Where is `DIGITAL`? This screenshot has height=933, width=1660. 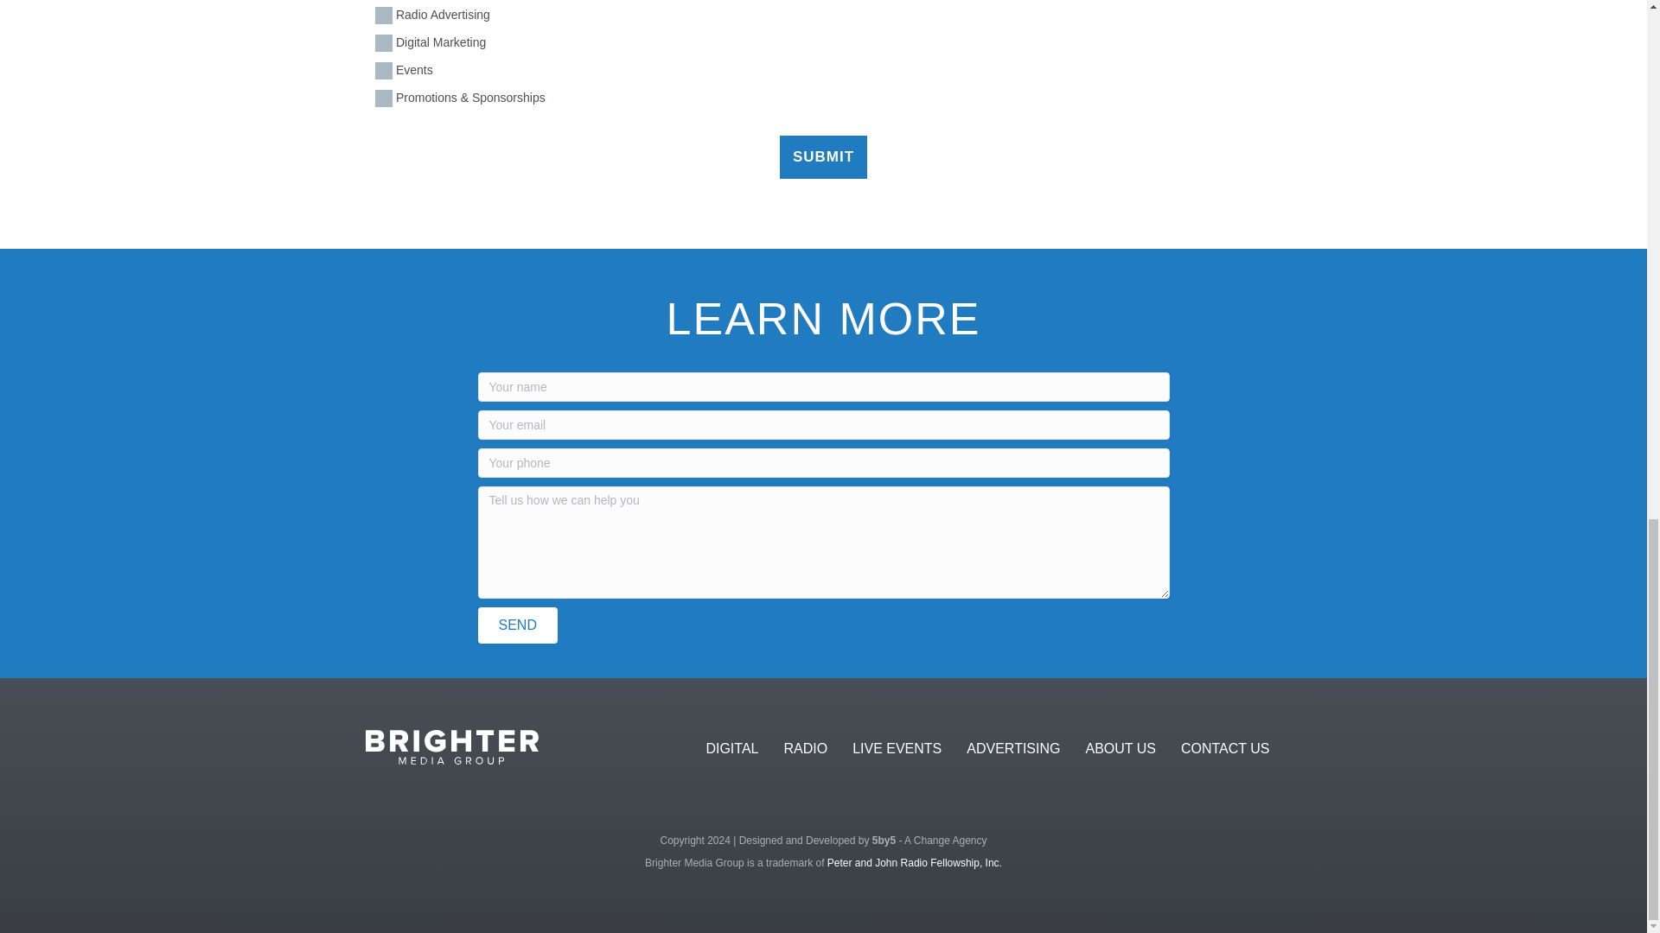
DIGITAL is located at coordinates (731, 748).